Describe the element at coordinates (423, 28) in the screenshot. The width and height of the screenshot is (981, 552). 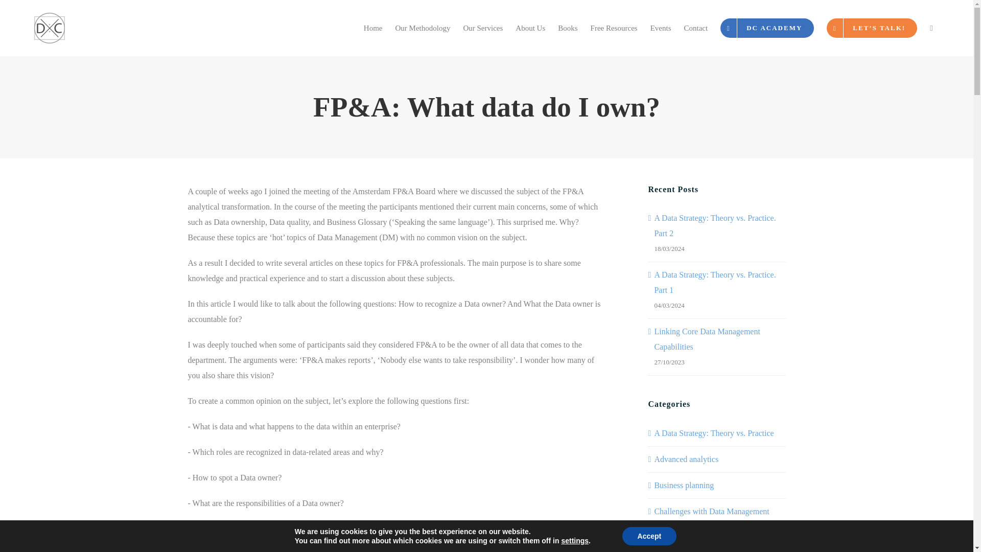
I see `Our Methodology` at that location.